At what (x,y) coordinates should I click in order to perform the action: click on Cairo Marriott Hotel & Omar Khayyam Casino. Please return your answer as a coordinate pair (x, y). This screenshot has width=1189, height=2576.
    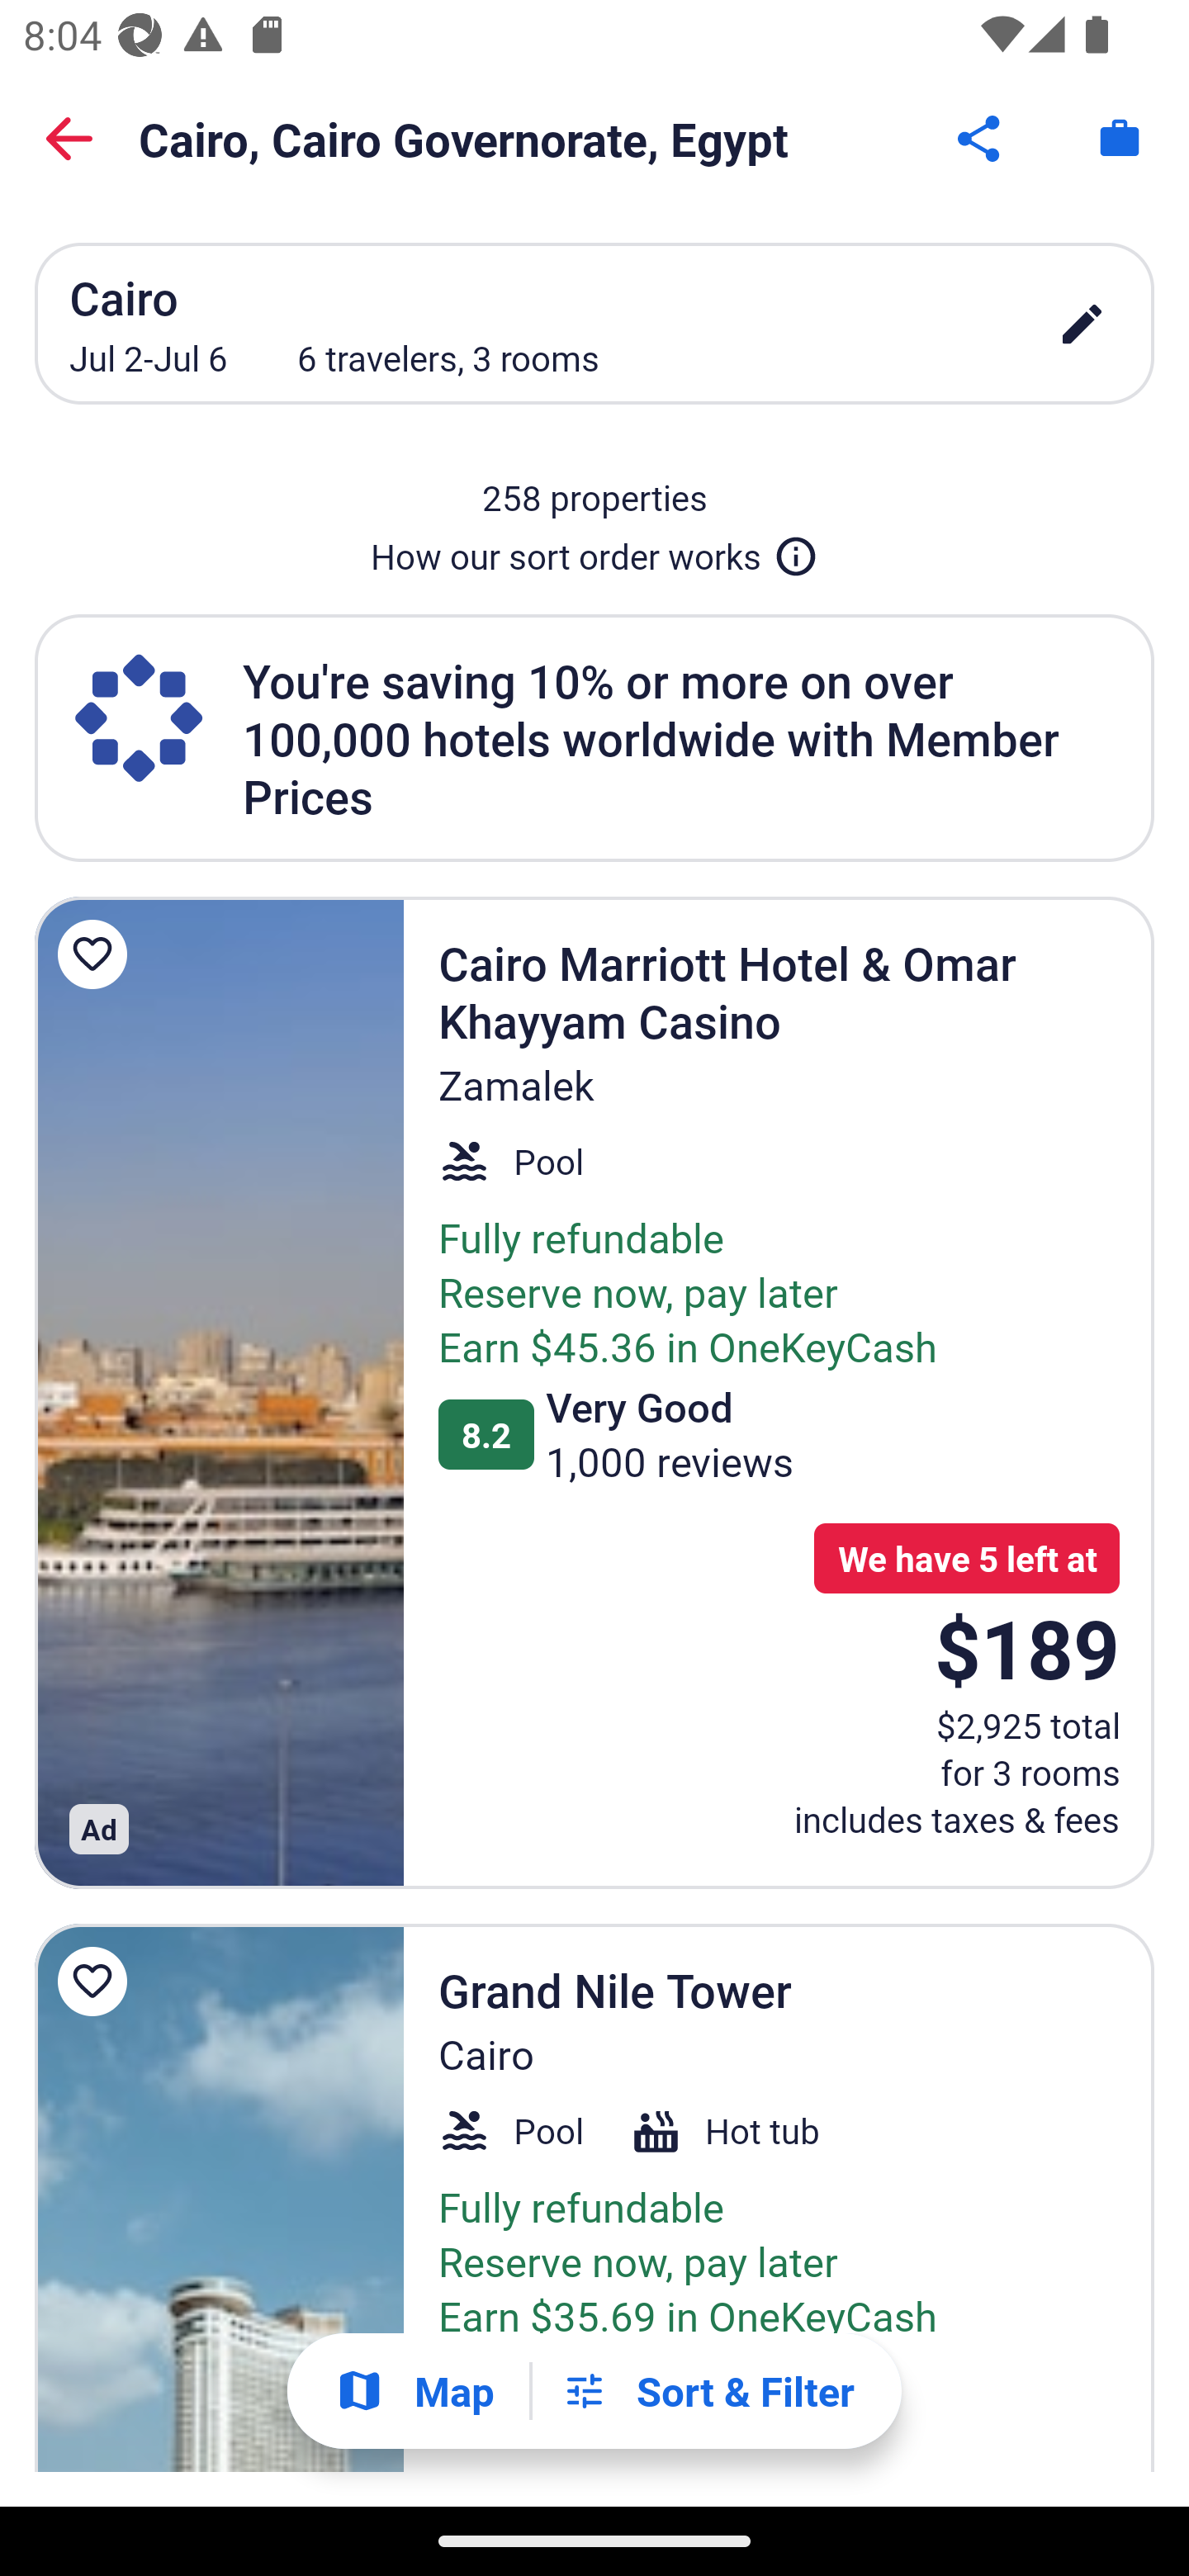
    Looking at the image, I should click on (219, 1392).